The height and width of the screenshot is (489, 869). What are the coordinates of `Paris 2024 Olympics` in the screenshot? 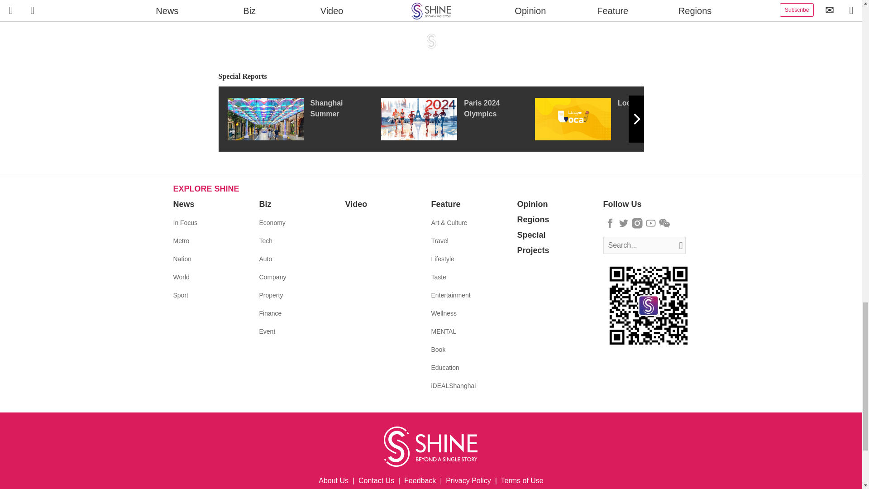 It's located at (458, 119).